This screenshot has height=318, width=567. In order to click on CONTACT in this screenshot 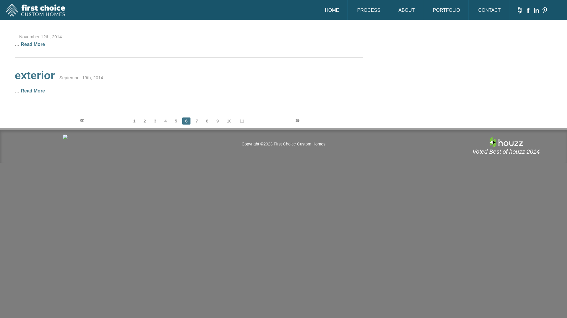, I will do `click(490, 10)`.